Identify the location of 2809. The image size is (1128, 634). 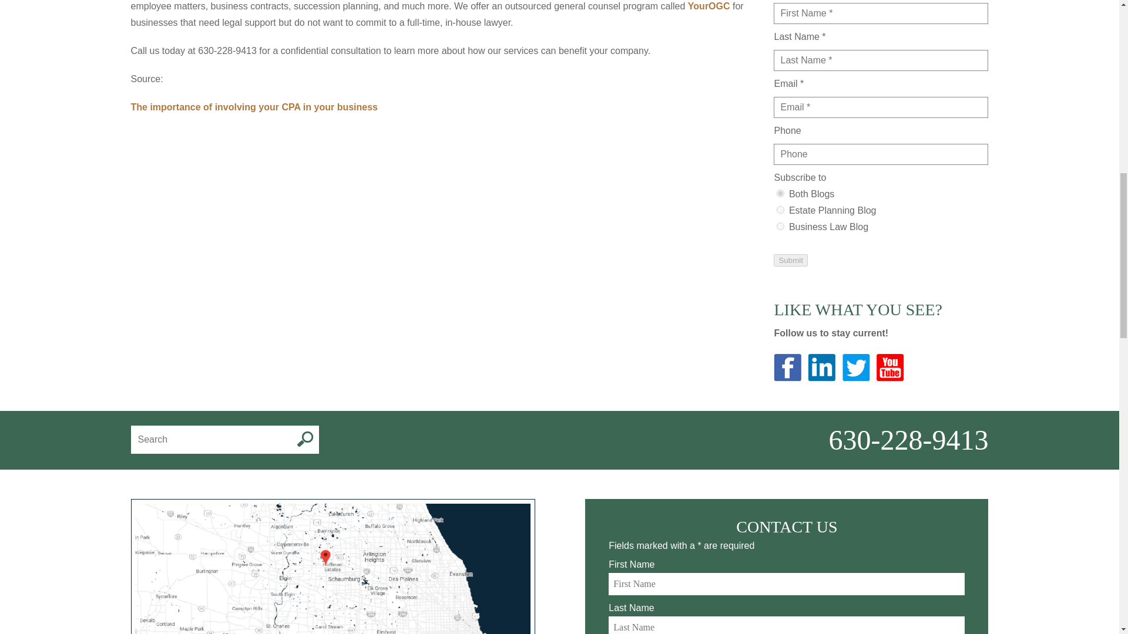
(780, 227).